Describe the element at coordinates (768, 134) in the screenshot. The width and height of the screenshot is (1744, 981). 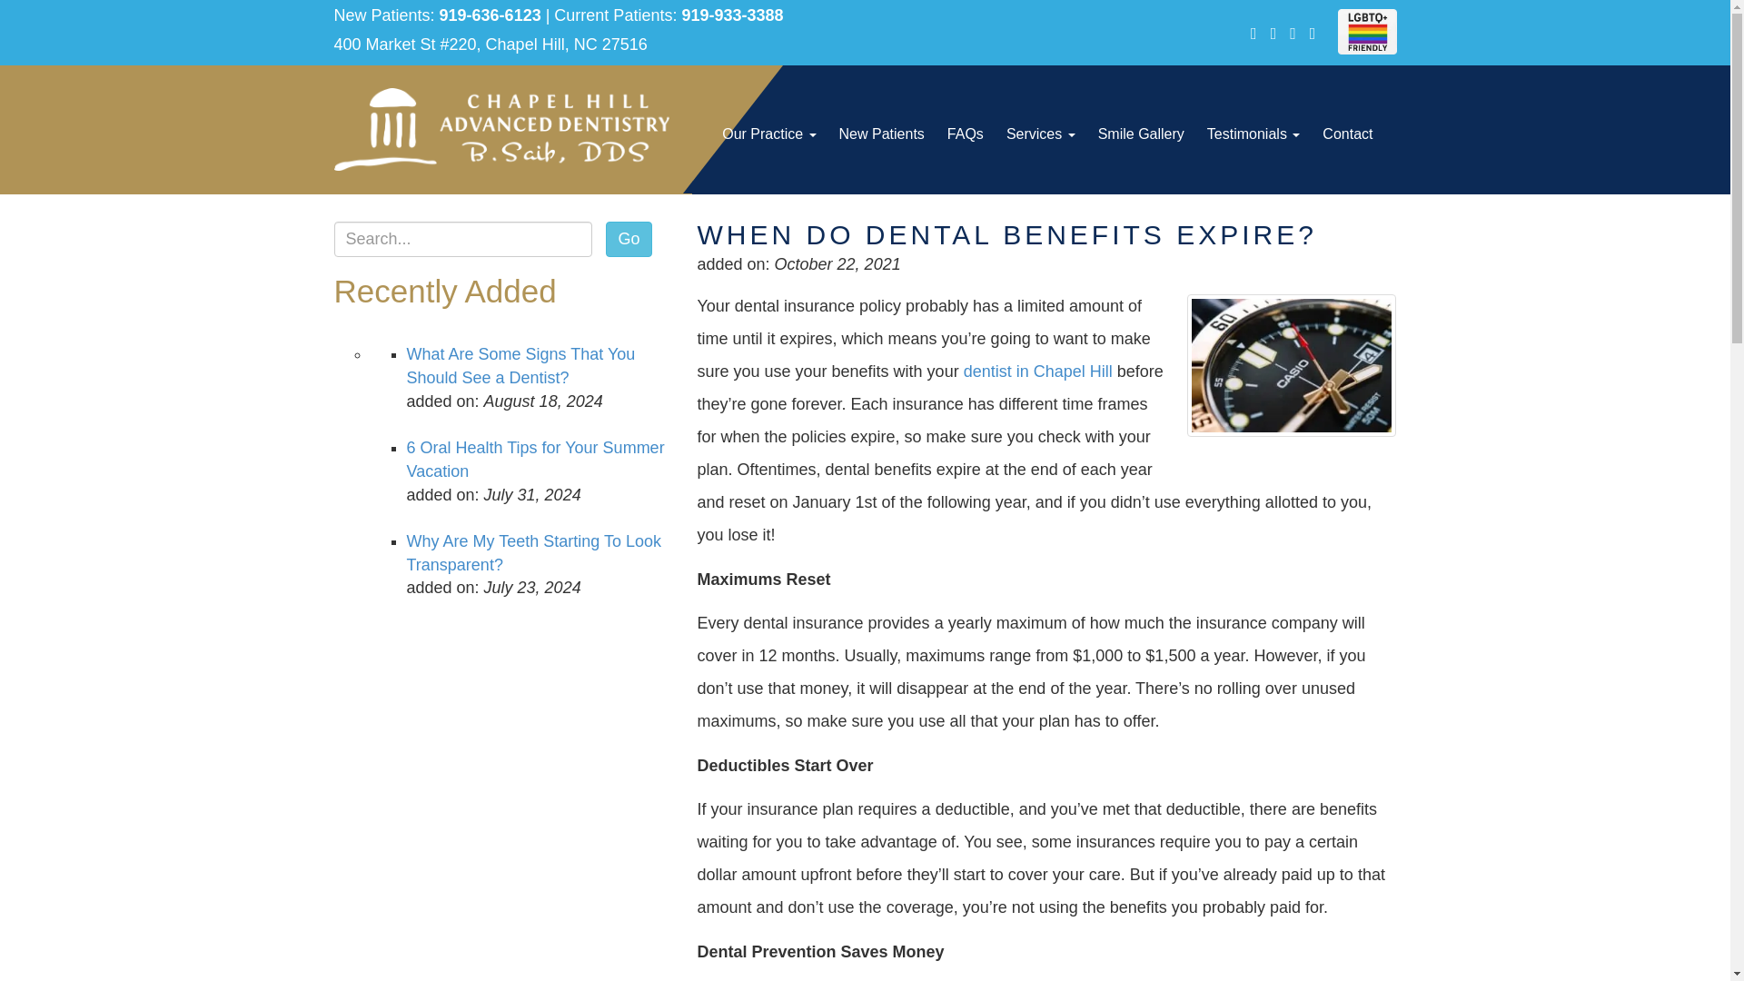
I see `Our Practice` at that location.